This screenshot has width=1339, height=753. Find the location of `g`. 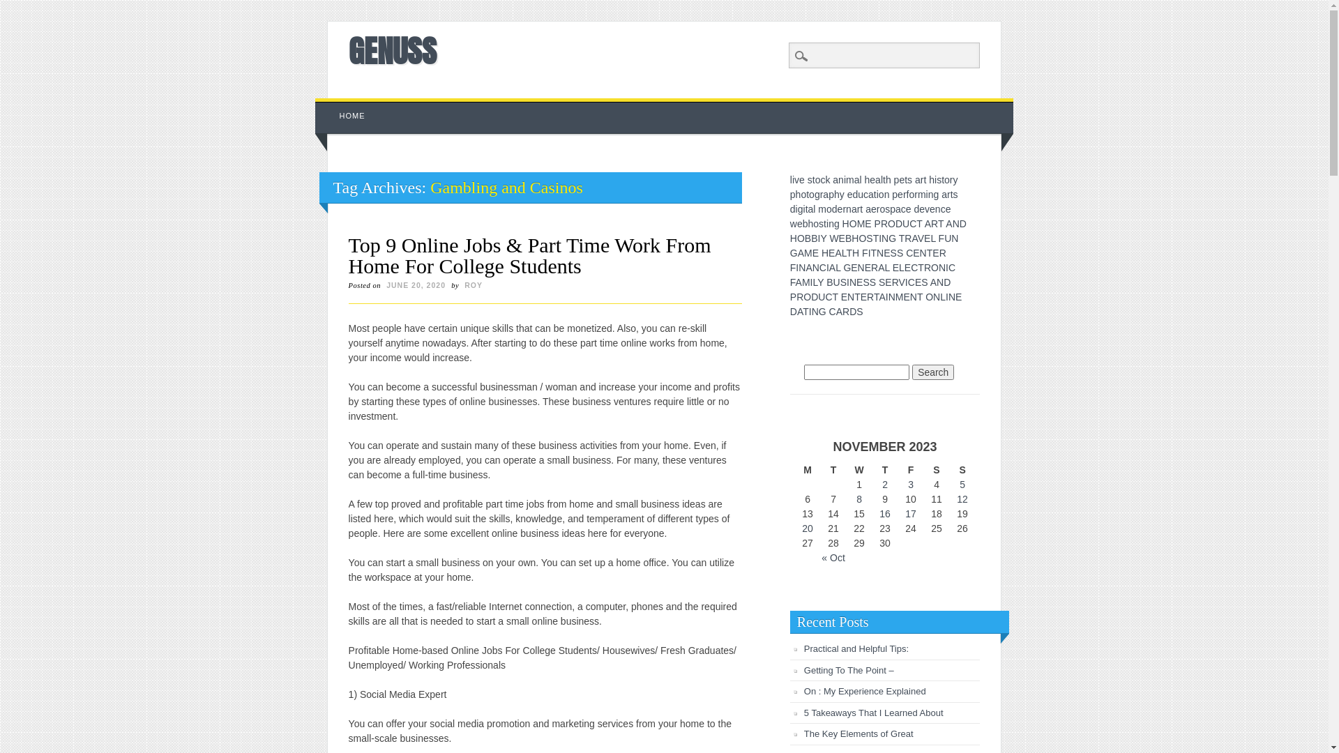

g is located at coordinates (837, 224).